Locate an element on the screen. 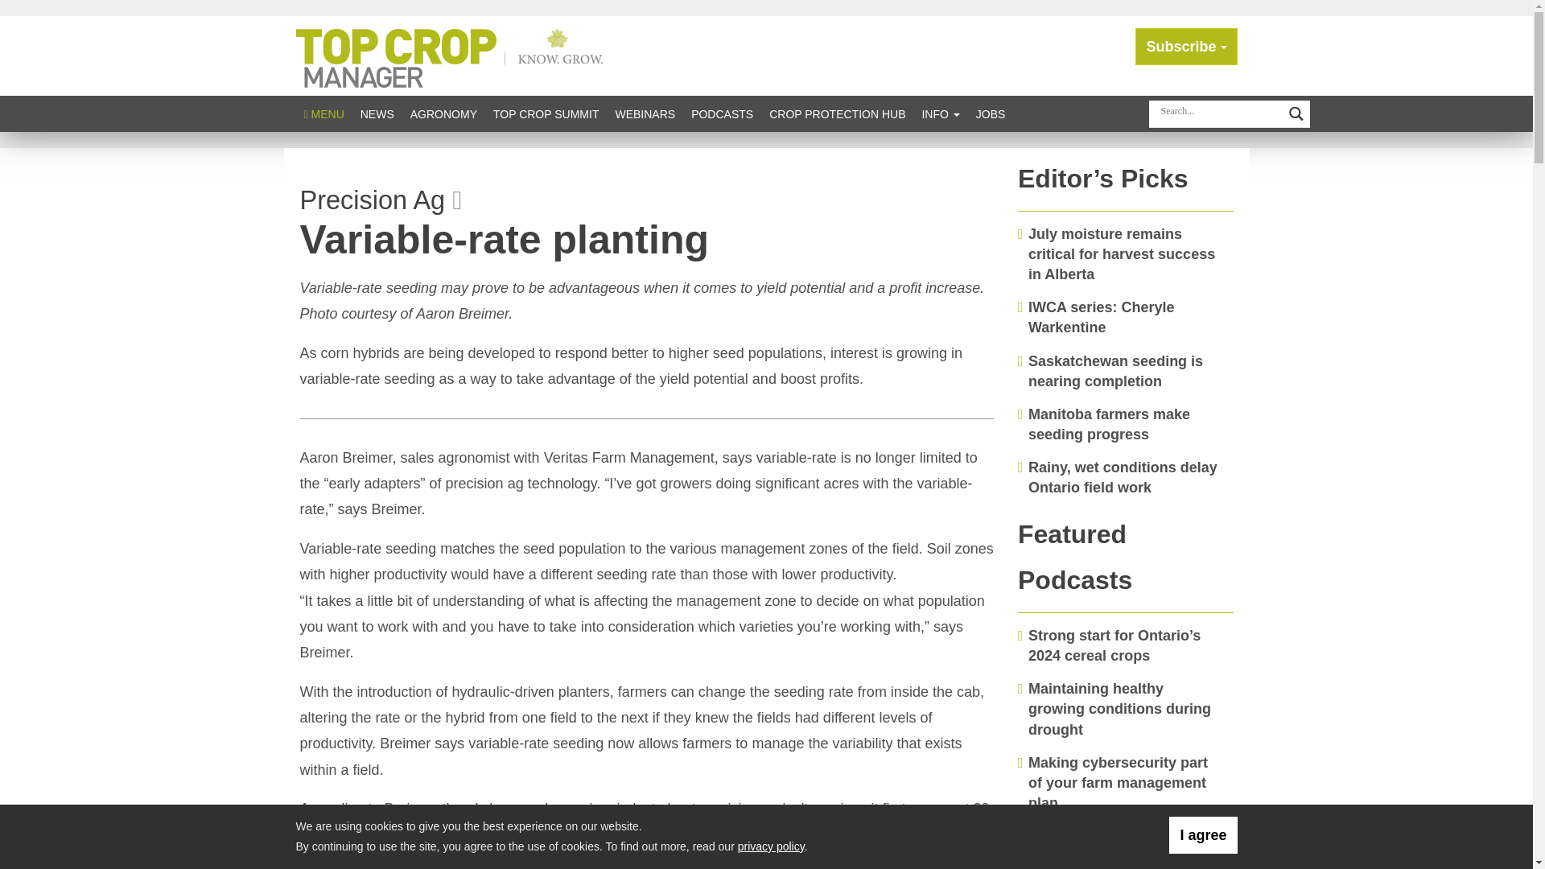 The width and height of the screenshot is (1545, 869). Top Crop Manager is located at coordinates (453, 55).